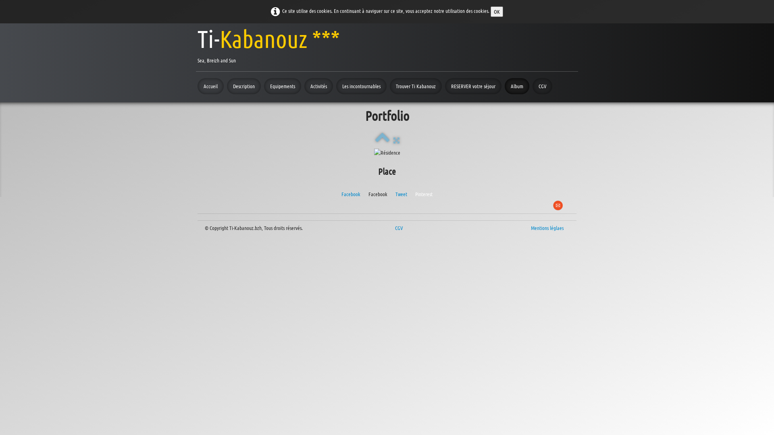  I want to click on Pinterest, so click(424, 194).